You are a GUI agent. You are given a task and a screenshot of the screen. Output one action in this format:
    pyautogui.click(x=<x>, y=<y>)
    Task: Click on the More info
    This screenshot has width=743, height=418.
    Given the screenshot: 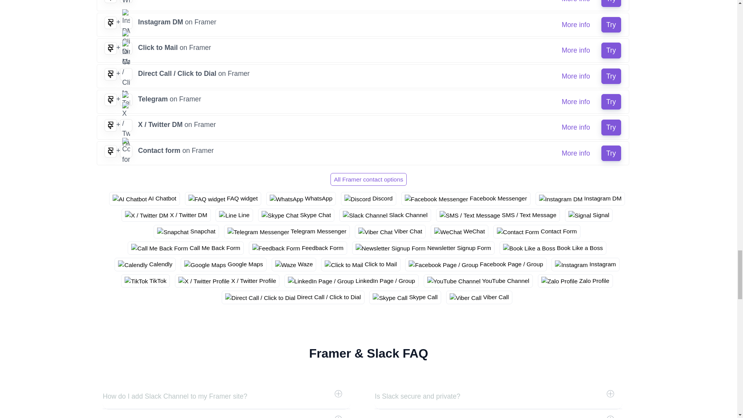 What is the action you would take?
    pyautogui.click(x=576, y=50)
    